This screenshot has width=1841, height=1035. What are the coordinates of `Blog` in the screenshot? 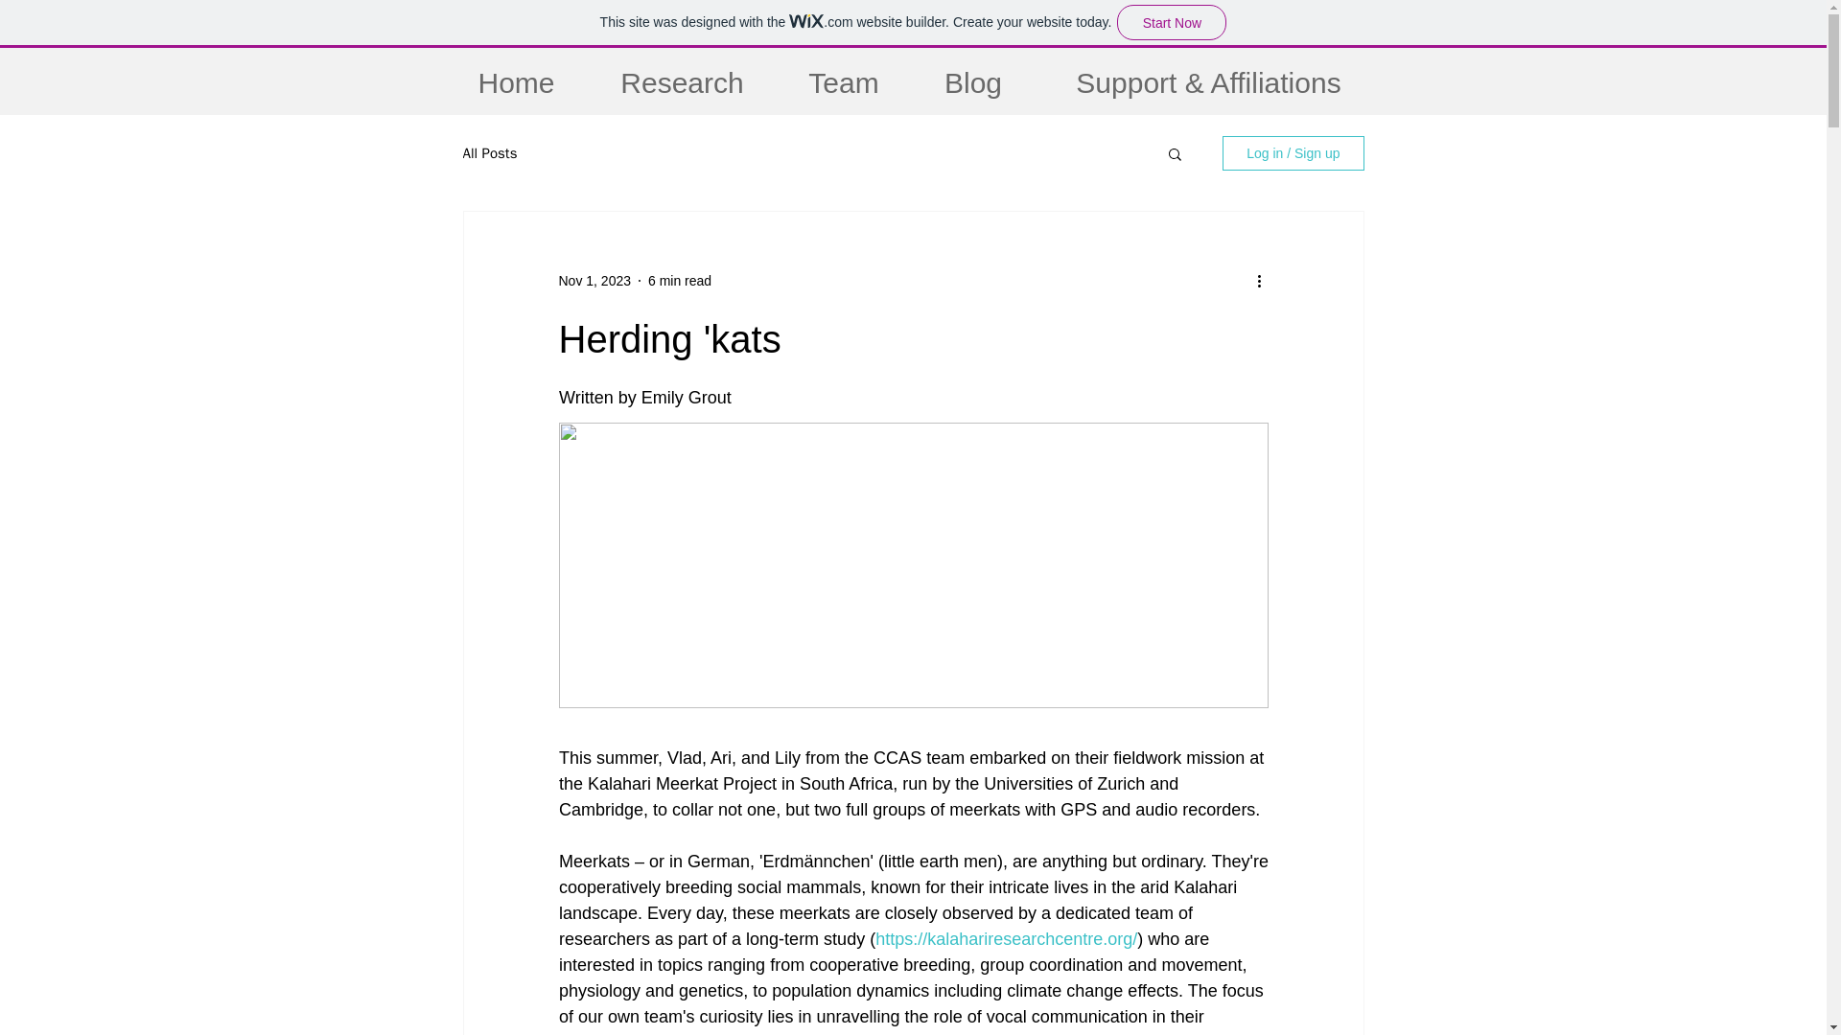 It's located at (974, 82).